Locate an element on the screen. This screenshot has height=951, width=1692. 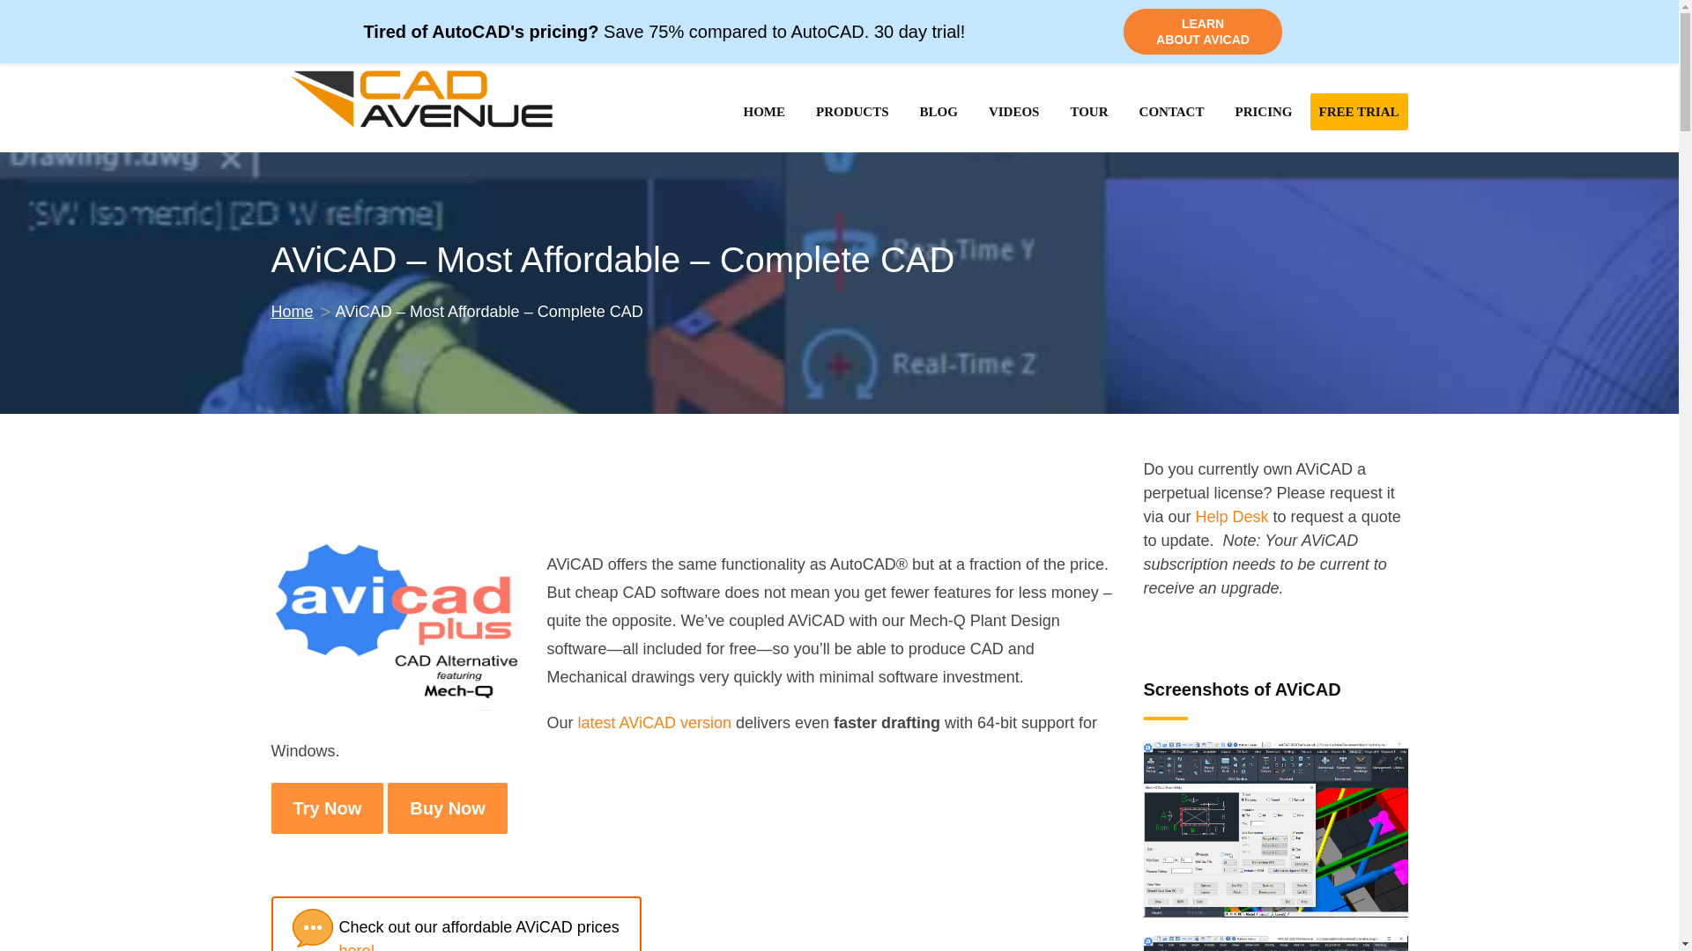
latest AViCAD version is located at coordinates (654, 722).